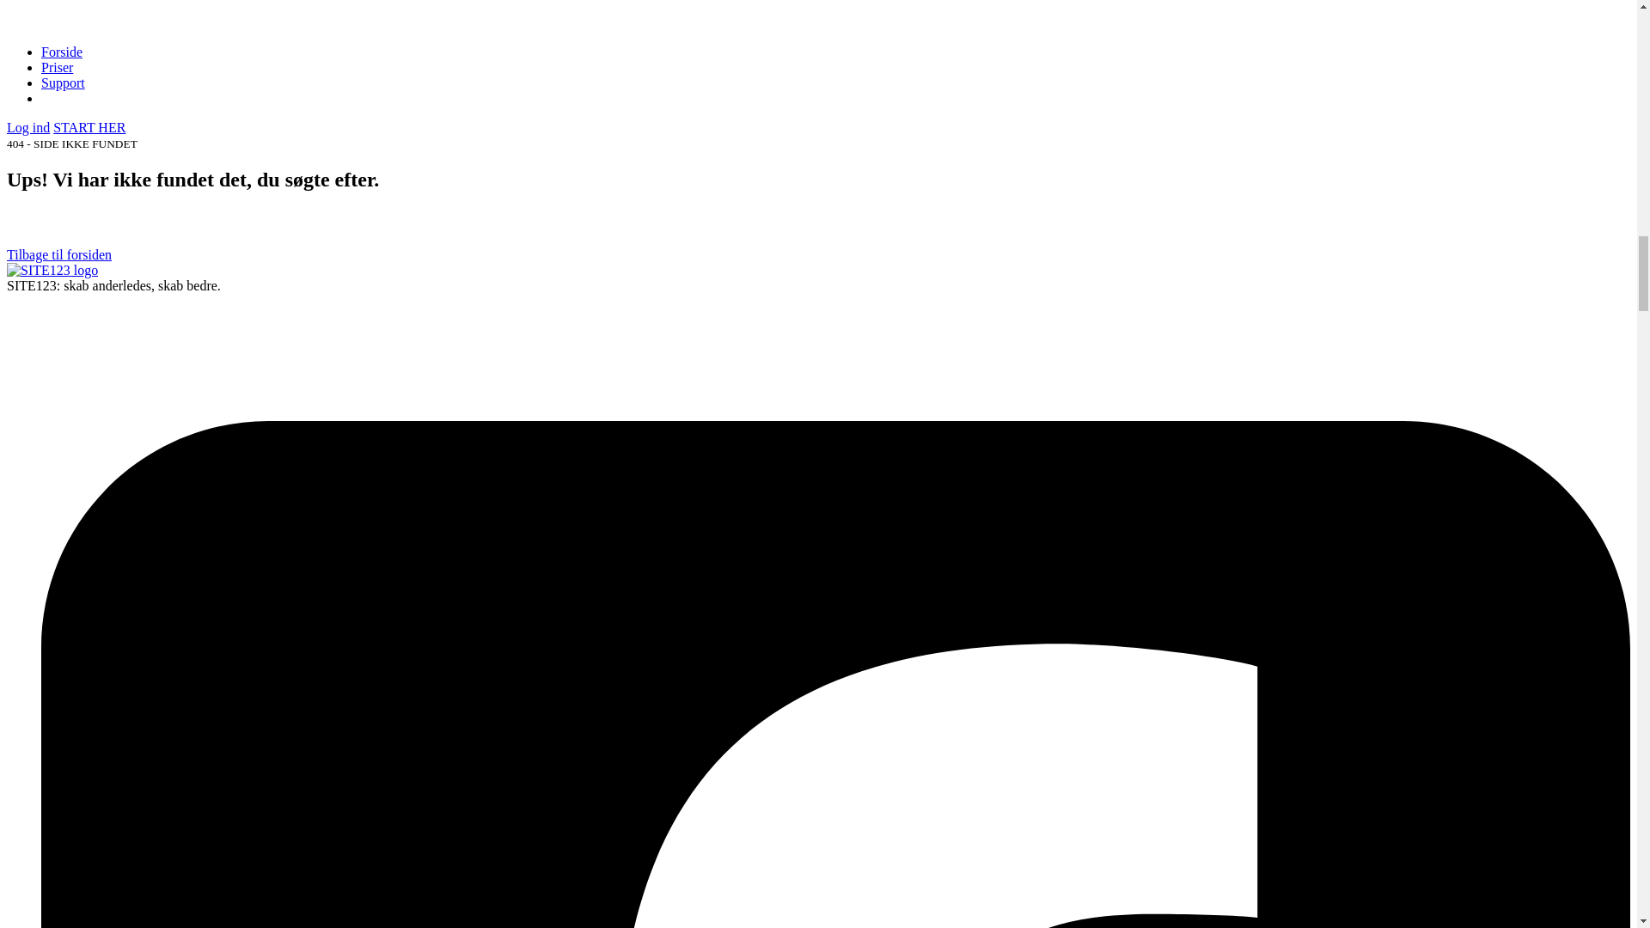 Image resolution: width=1650 pixels, height=928 pixels. What do you see at coordinates (62, 52) in the screenshot?
I see `Forside` at bounding box center [62, 52].